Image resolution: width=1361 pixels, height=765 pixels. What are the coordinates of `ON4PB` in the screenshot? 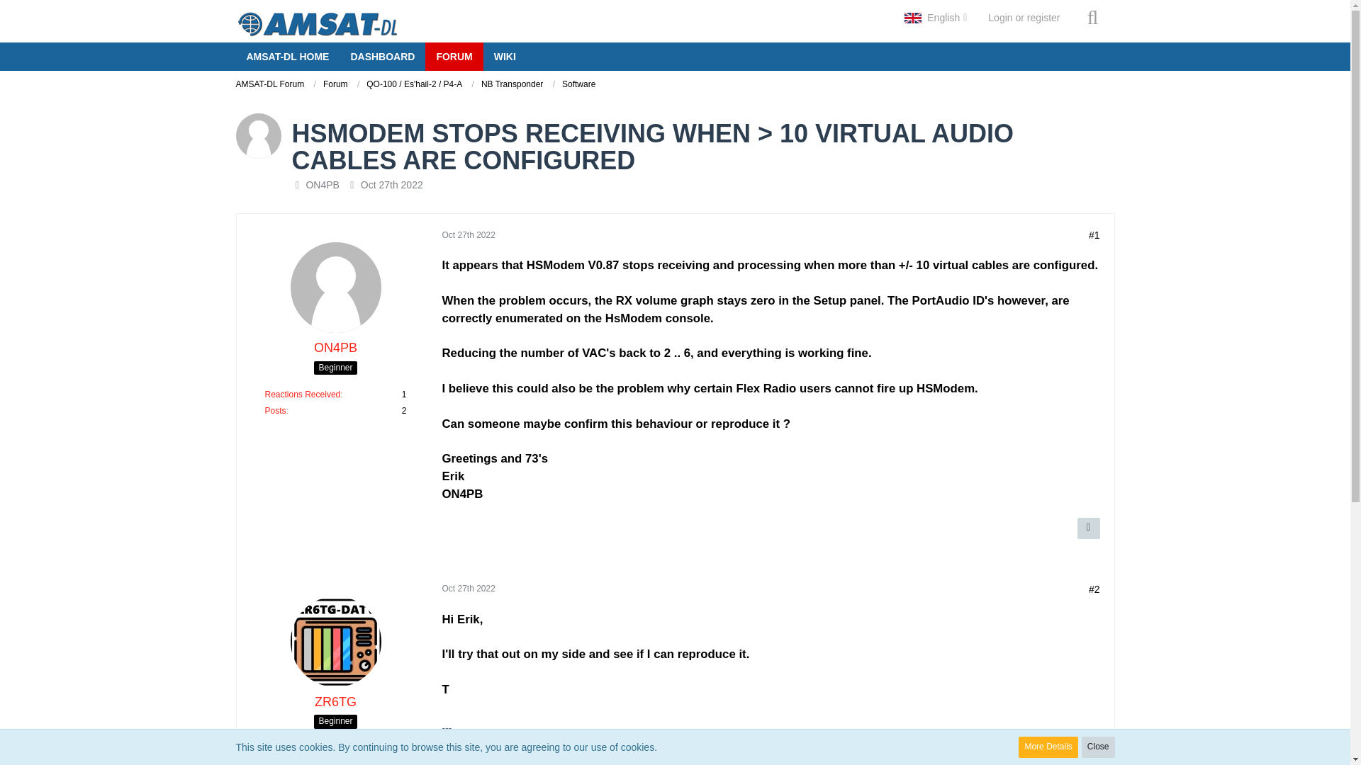 It's located at (335, 348).